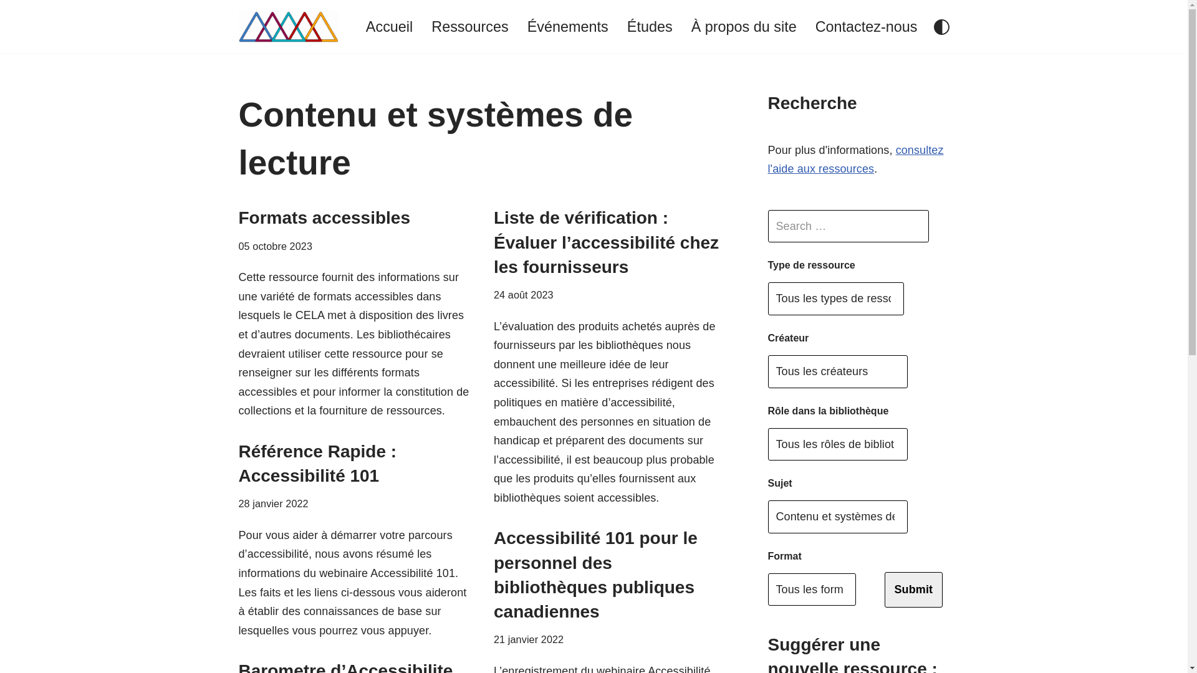 Image resolution: width=1197 pixels, height=673 pixels. What do you see at coordinates (389, 27) in the screenshot?
I see `Accueil` at bounding box center [389, 27].